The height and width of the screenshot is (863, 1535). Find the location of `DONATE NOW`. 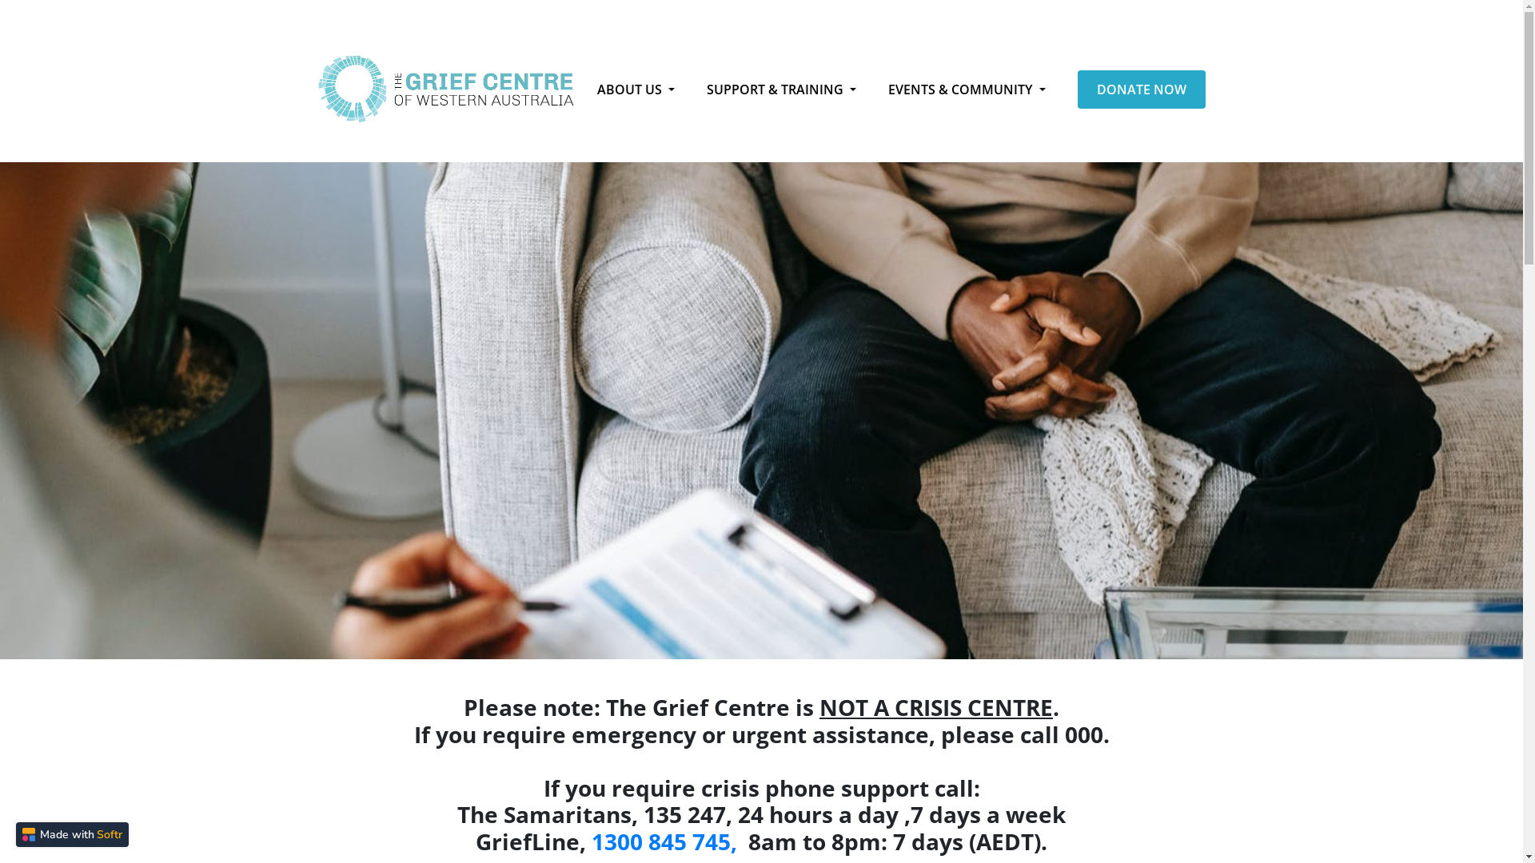

DONATE NOW is located at coordinates (1142, 89).